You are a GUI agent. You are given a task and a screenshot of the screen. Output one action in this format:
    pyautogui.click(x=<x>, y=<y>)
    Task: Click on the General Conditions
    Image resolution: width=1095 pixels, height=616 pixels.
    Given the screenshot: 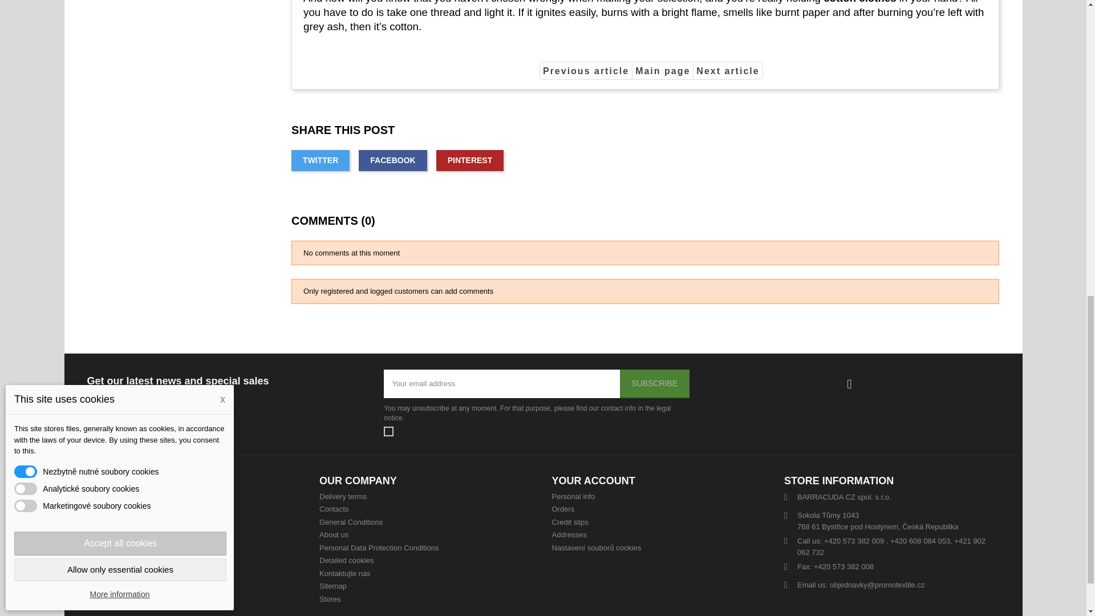 What is the action you would take?
    pyautogui.click(x=351, y=522)
    